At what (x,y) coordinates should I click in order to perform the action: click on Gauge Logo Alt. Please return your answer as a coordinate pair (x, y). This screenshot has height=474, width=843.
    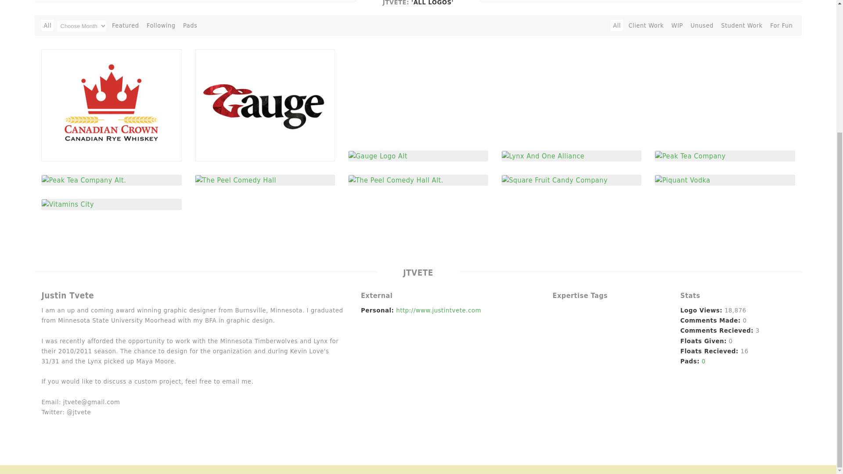
    Looking at the image, I should click on (378, 155).